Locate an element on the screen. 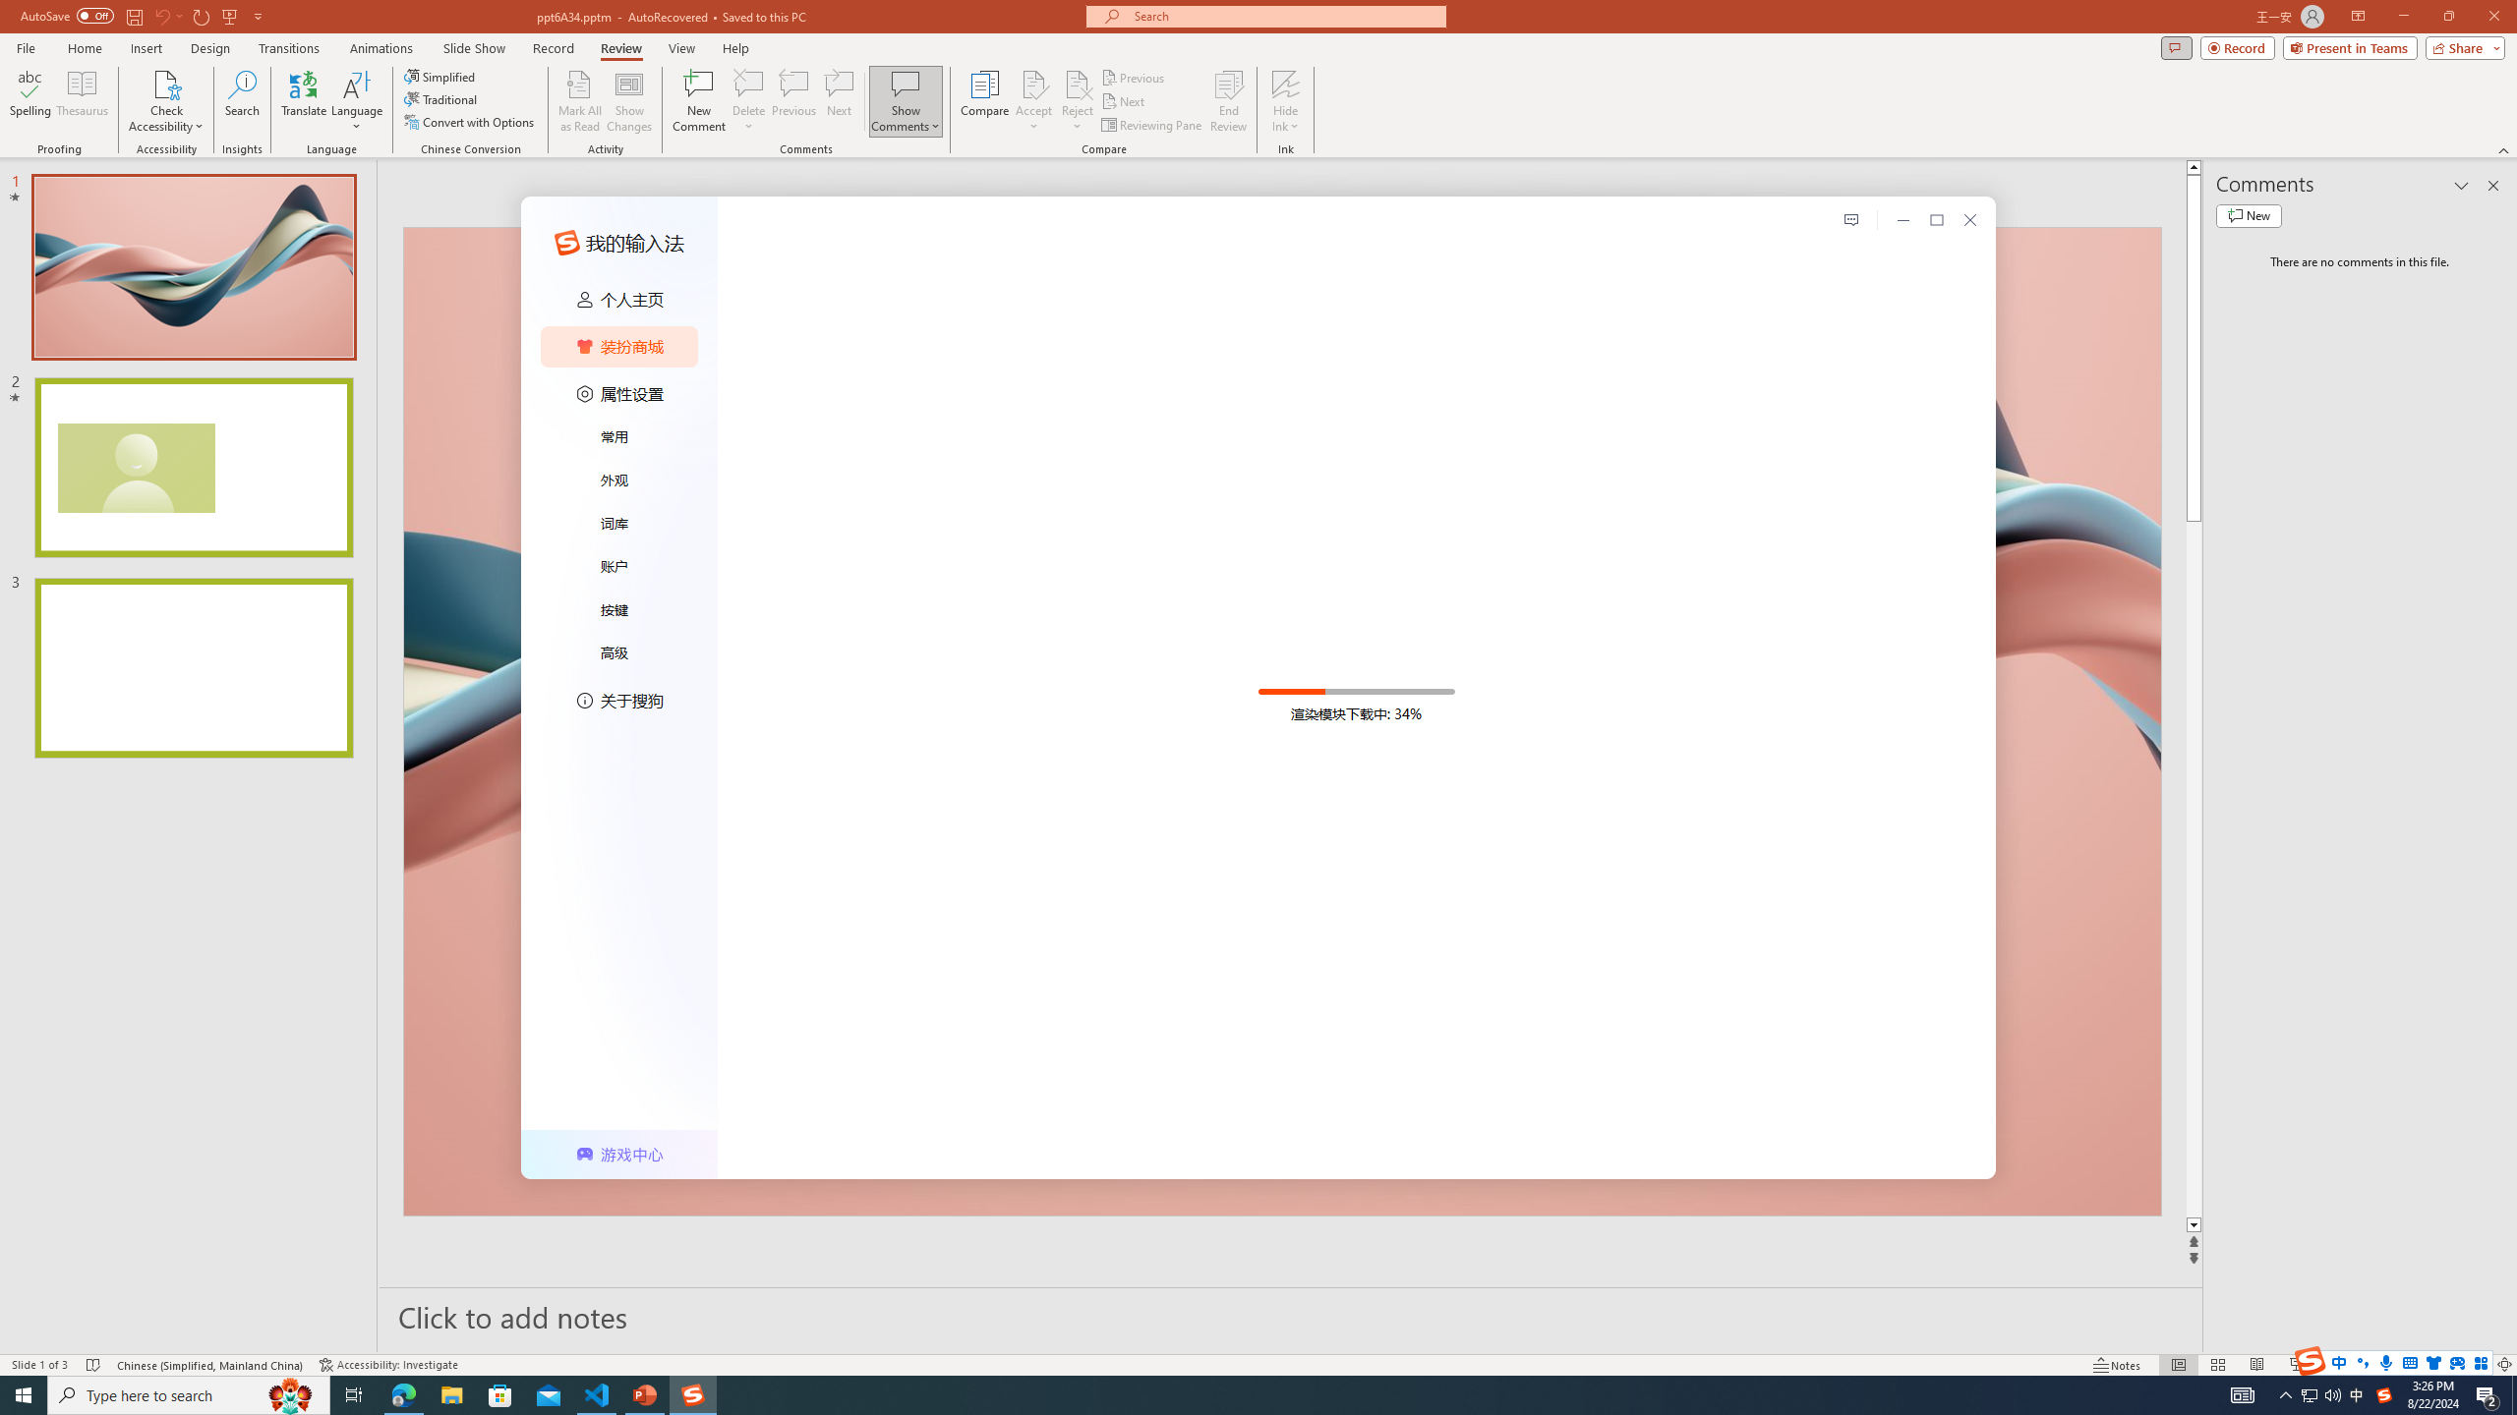 The image size is (2517, 1415). Show Changes is located at coordinates (629, 101).